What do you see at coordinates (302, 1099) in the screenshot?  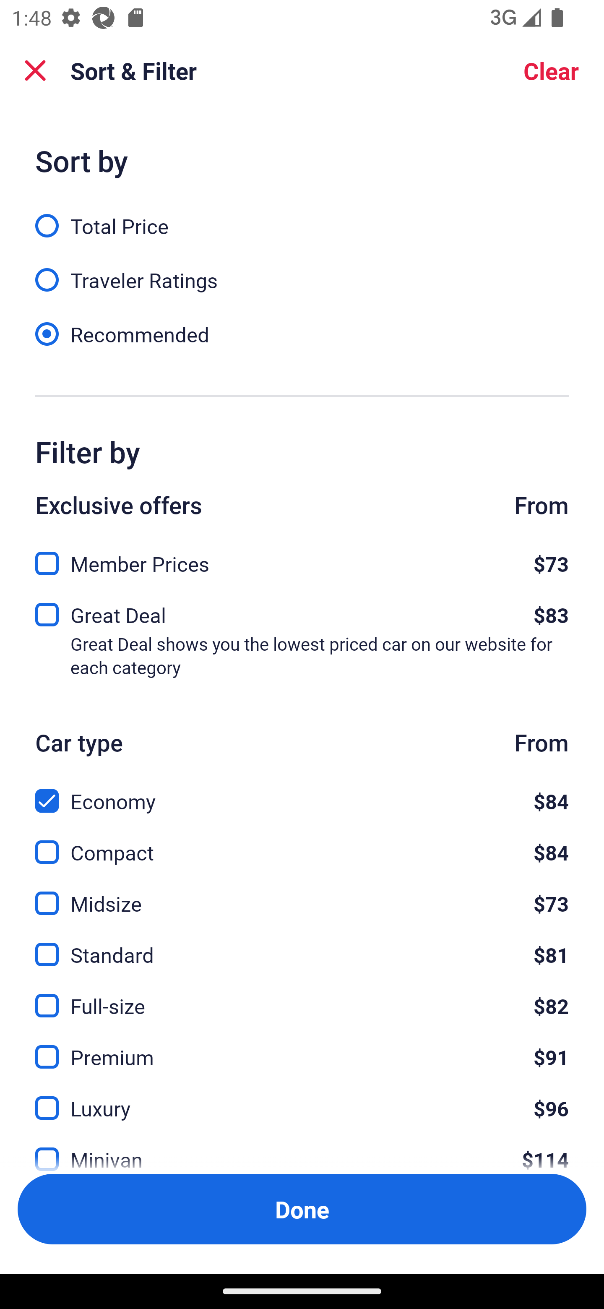 I see `Luxury, $96 Luxury $96` at bounding box center [302, 1099].